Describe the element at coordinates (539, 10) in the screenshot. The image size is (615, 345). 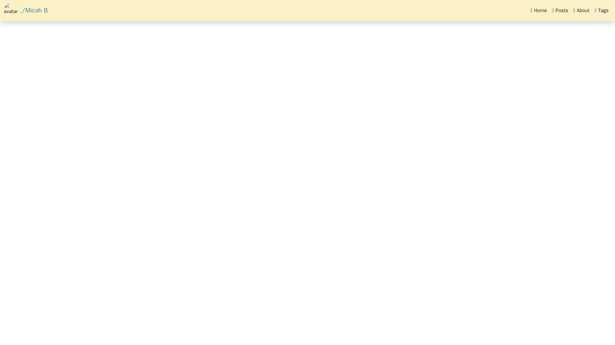
I see `Home` at that location.